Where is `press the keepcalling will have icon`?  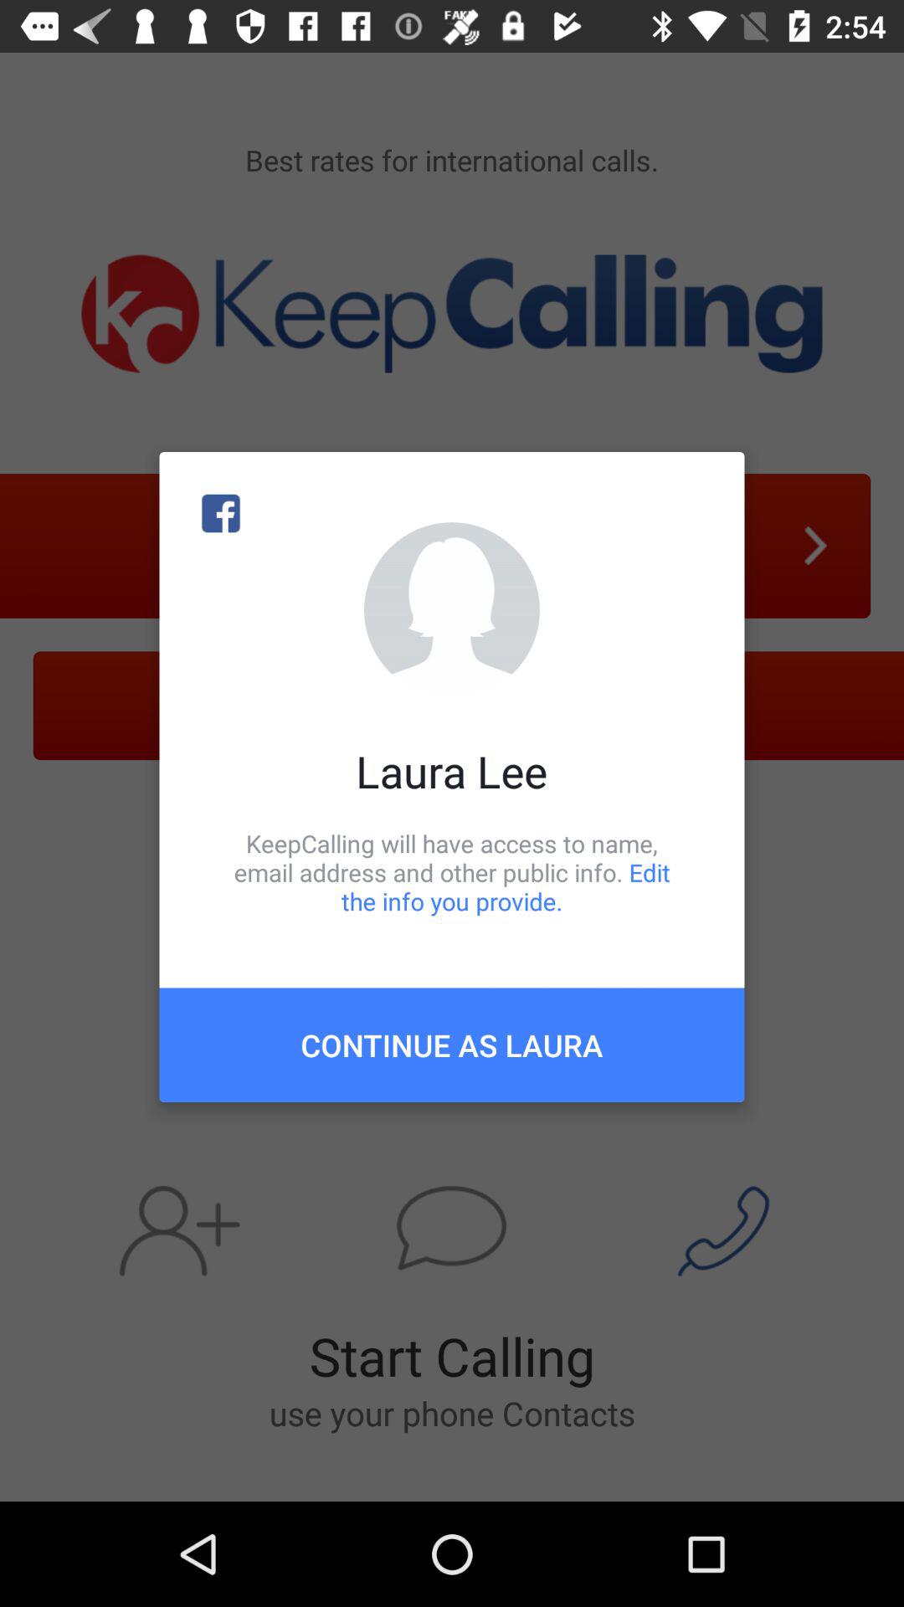 press the keepcalling will have icon is located at coordinates (452, 872).